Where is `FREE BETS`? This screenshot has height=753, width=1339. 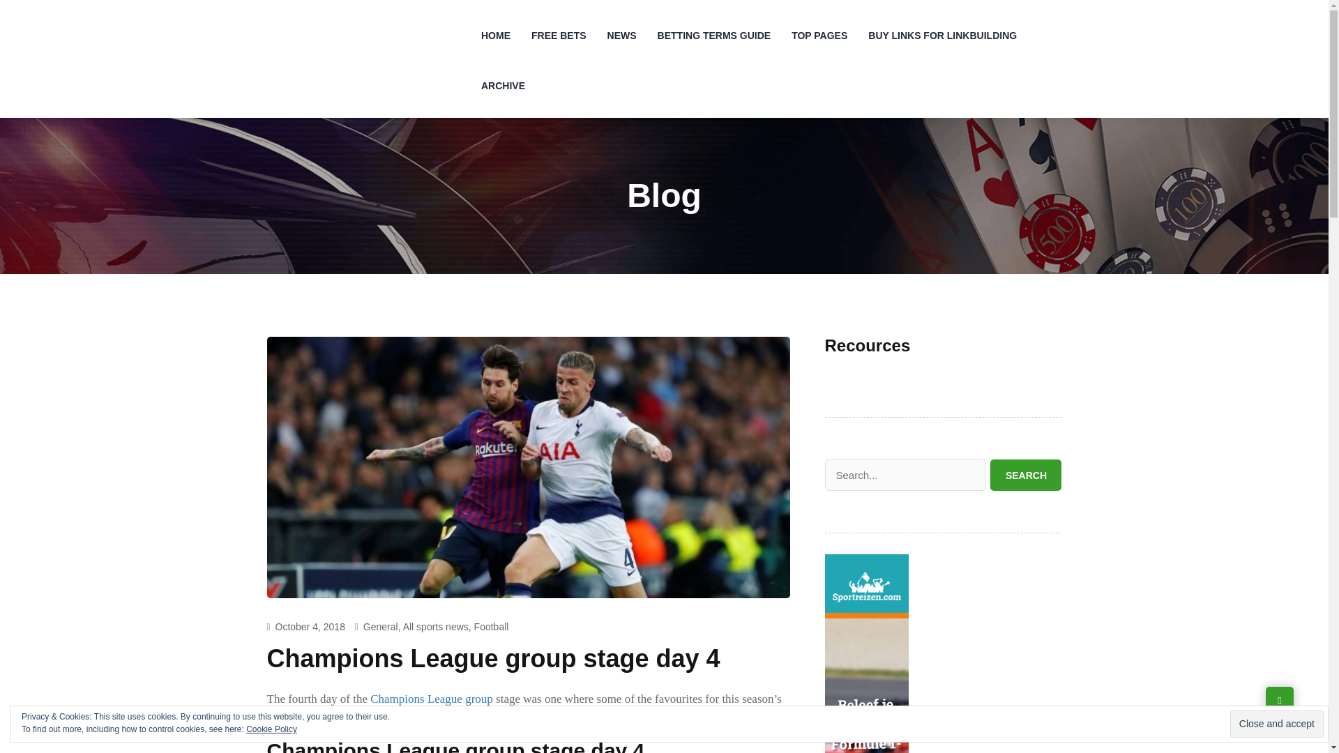
FREE BETS is located at coordinates (559, 36).